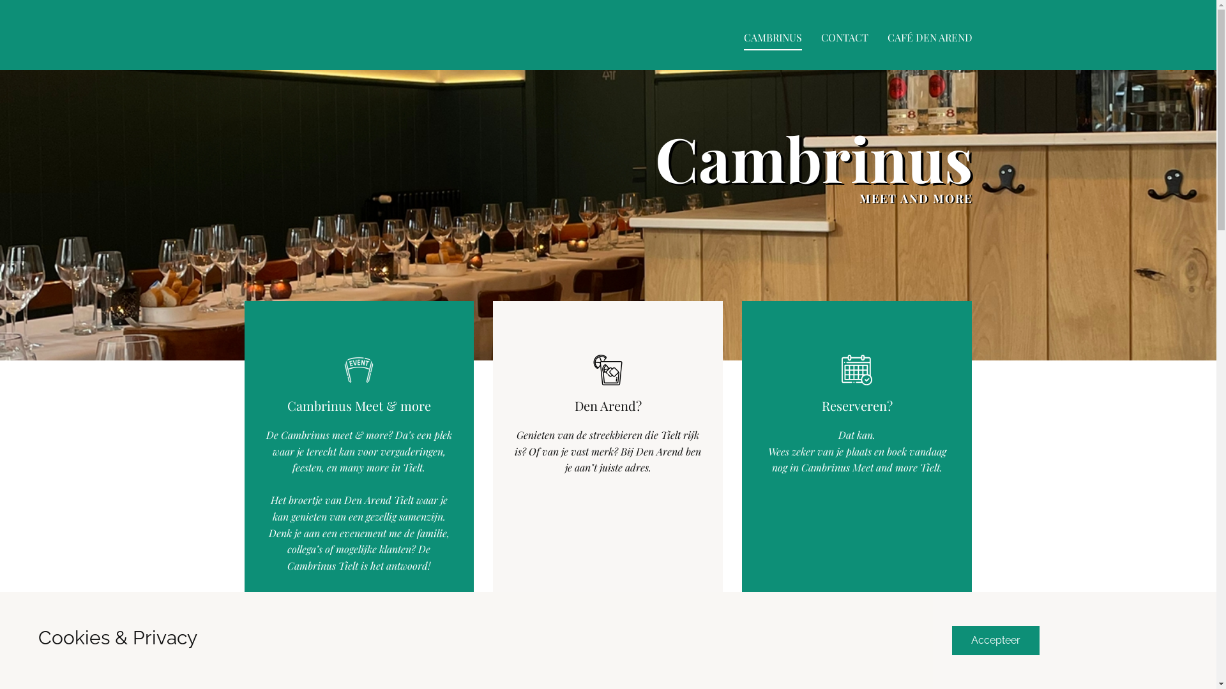 The width and height of the screenshot is (1226, 689). Describe the element at coordinates (995, 641) in the screenshot. I see `Accepteer` at that location.